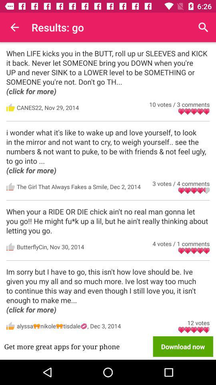  Describe the element at coordinates (183, 346) in the screenshot. I see `press the icon next to get more great item` at that location.